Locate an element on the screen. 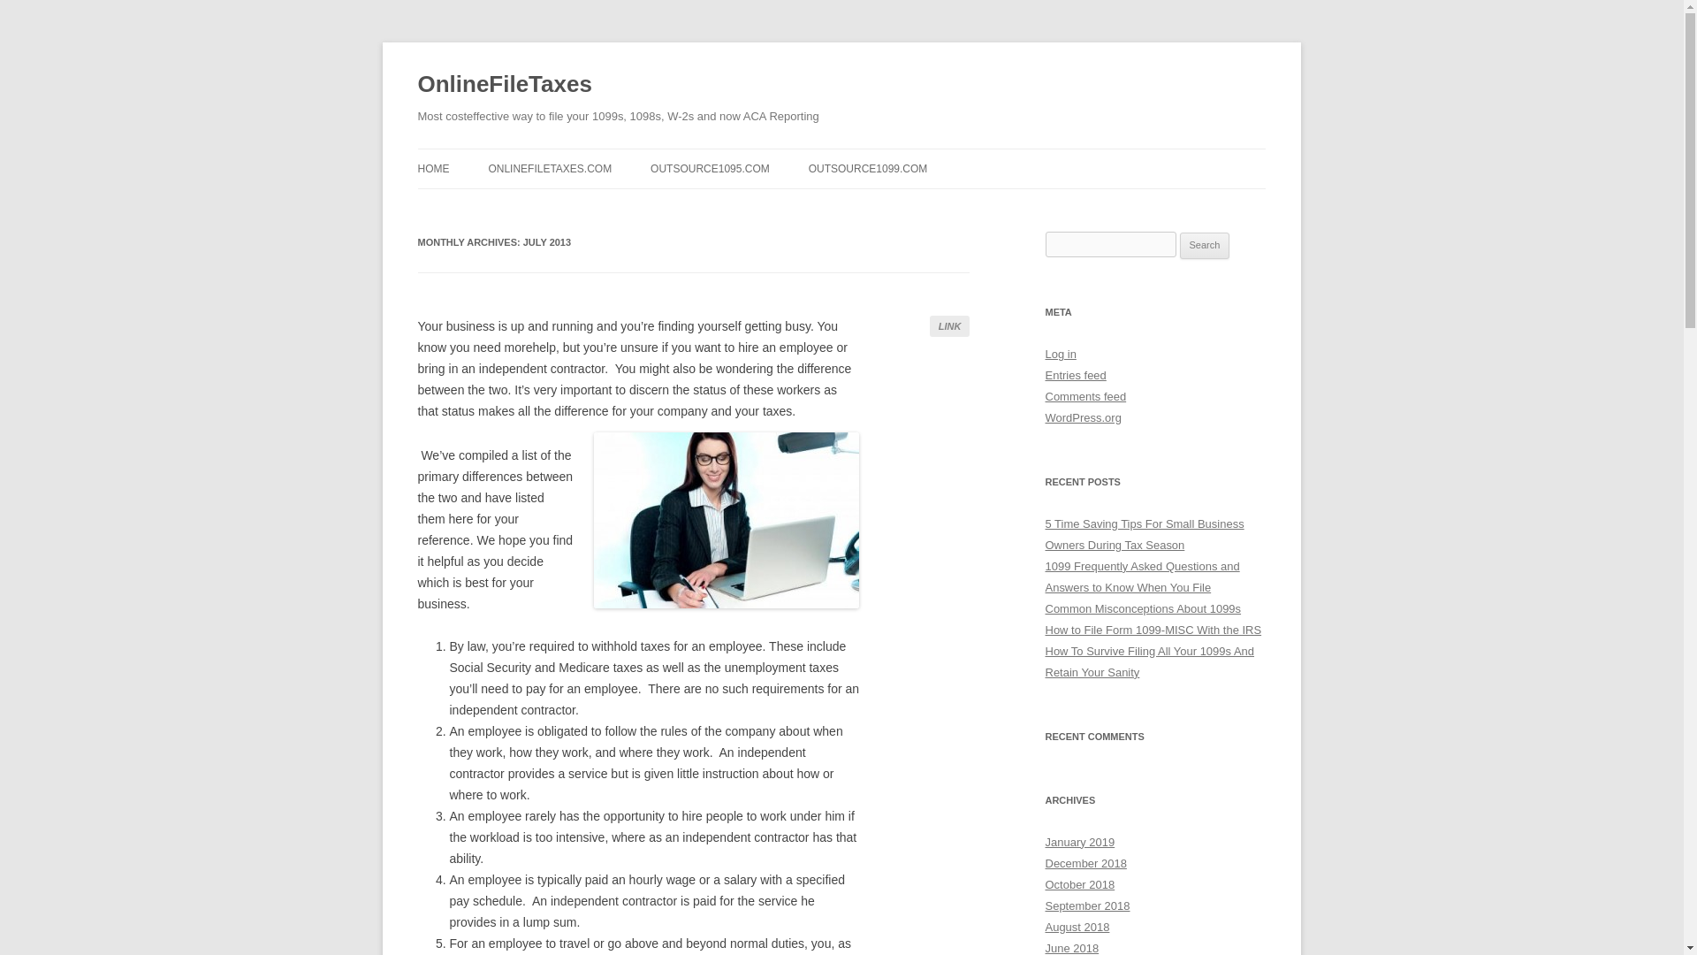 The image size is (1697, 955). OUTSOURCE1095.COM is located at coordinates (710, 168).